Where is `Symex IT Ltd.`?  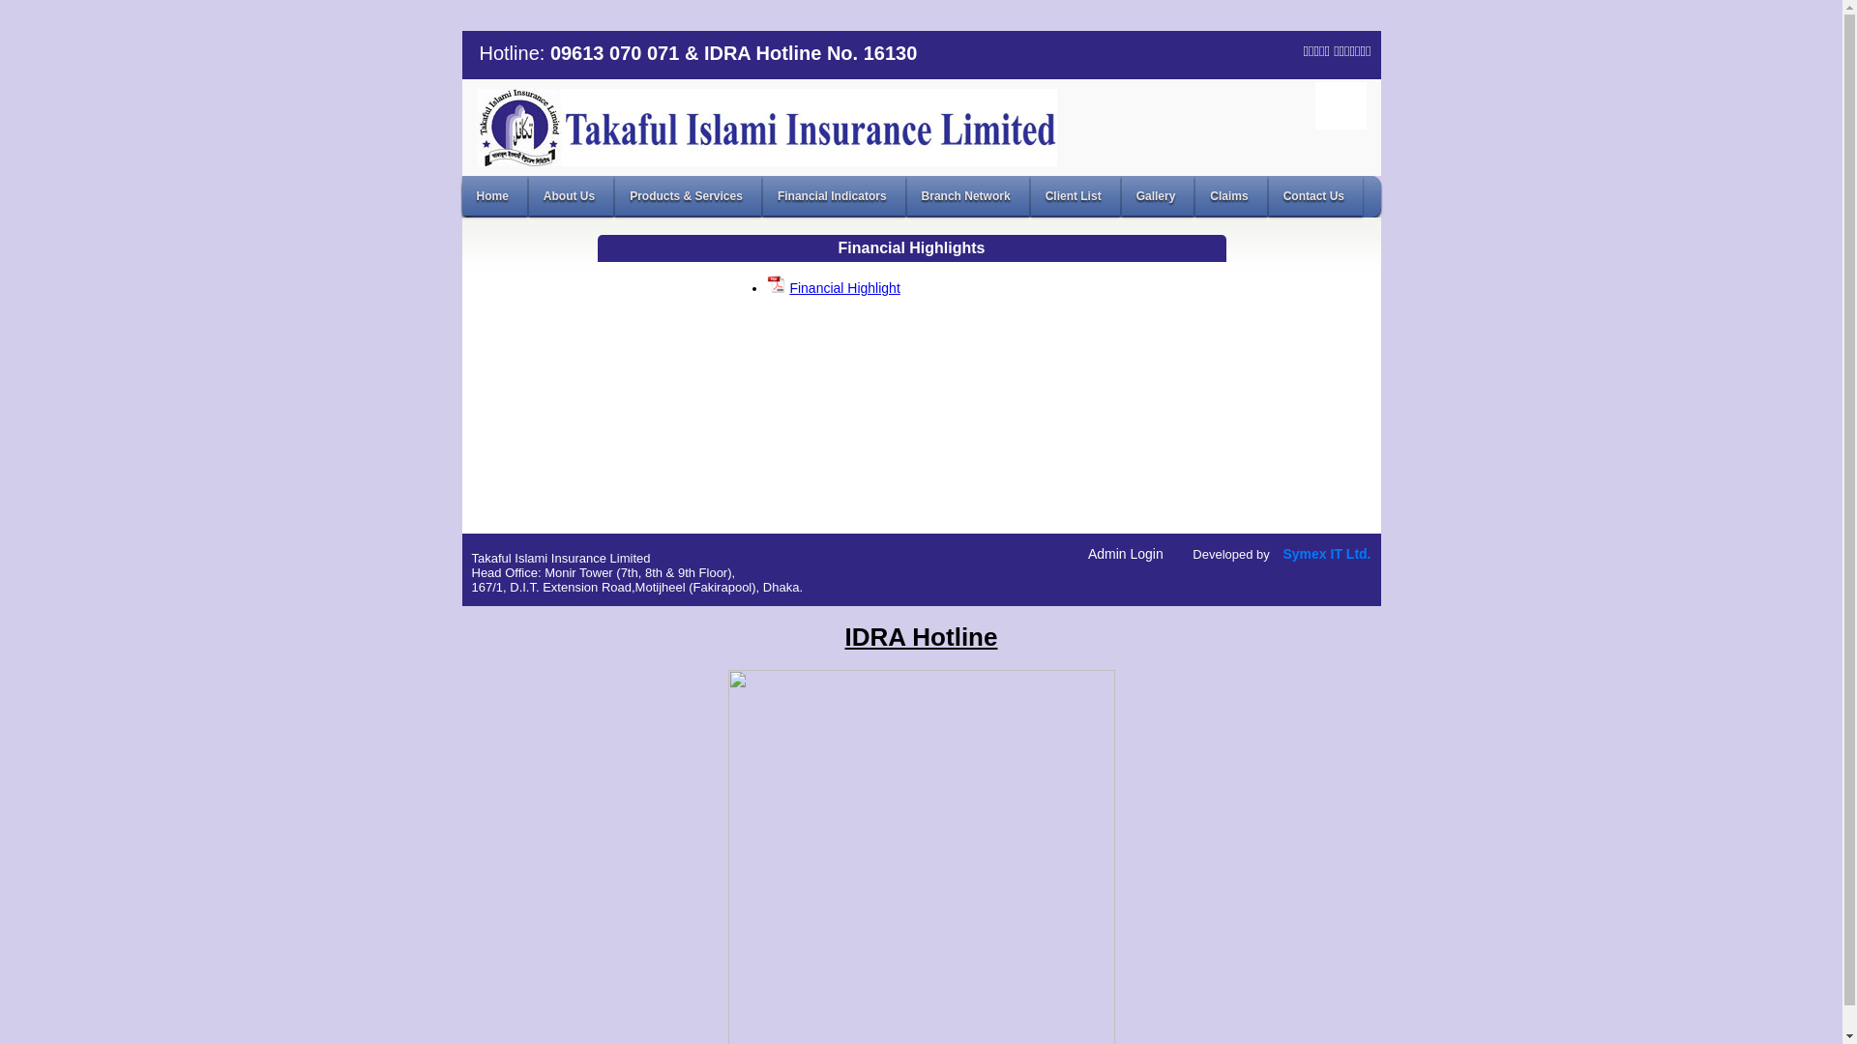
Symex IT Ltd. is located at coordinates (1327, 554).